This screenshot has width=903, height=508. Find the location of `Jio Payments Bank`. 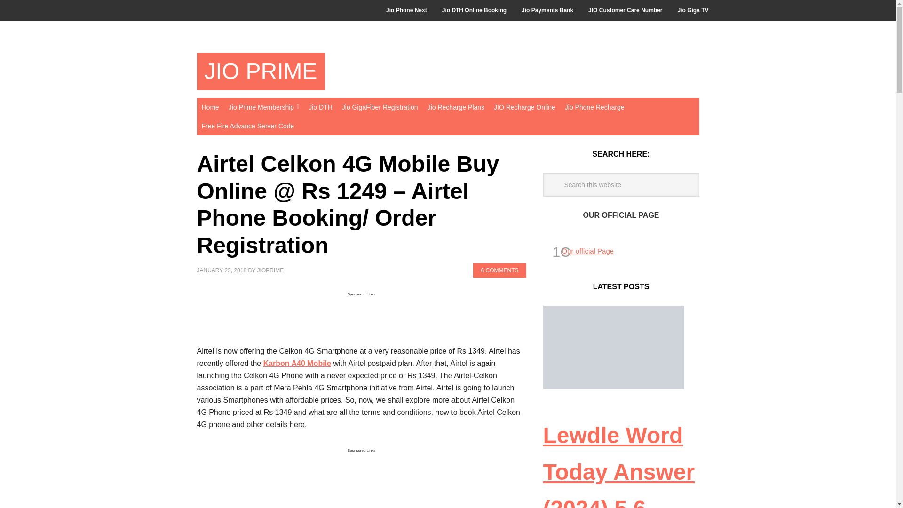

Jio Payments Bank is located at coordinates (547, 10).